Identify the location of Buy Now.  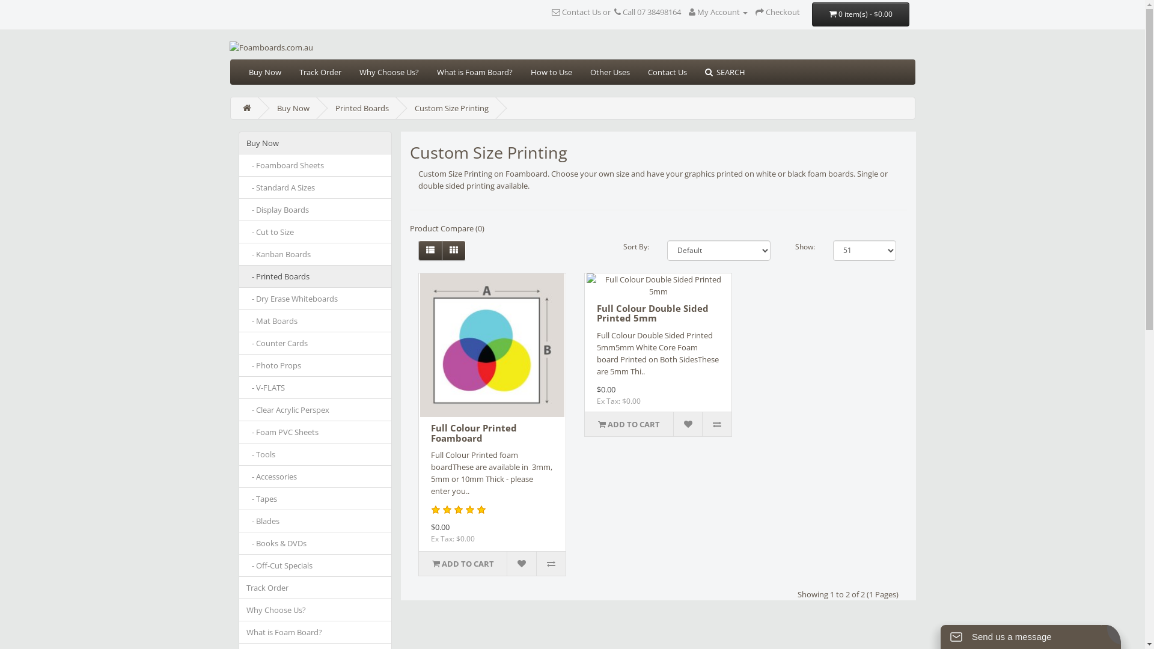
(264, 72).